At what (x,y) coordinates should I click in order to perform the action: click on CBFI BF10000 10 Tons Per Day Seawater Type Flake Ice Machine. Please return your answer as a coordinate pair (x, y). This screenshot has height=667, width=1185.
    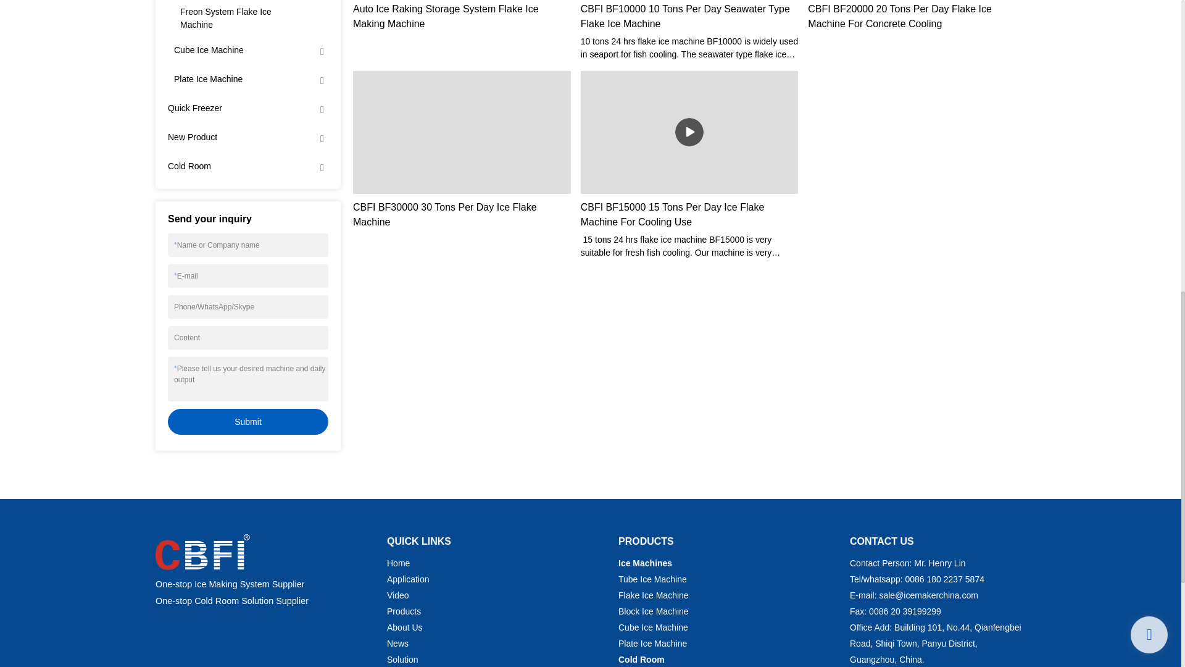
    Looking at the image, I should click on (689, 16).